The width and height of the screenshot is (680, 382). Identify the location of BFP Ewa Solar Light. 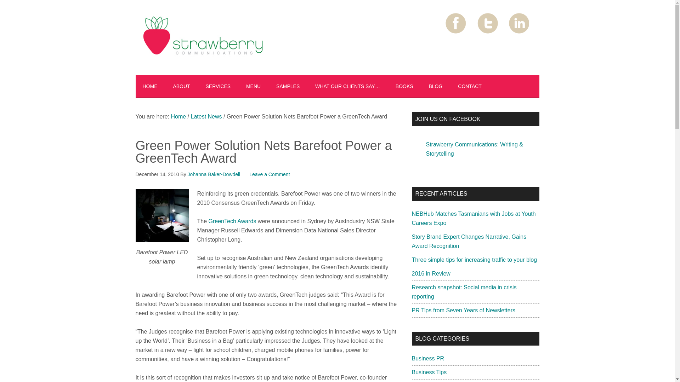
(161, 215).